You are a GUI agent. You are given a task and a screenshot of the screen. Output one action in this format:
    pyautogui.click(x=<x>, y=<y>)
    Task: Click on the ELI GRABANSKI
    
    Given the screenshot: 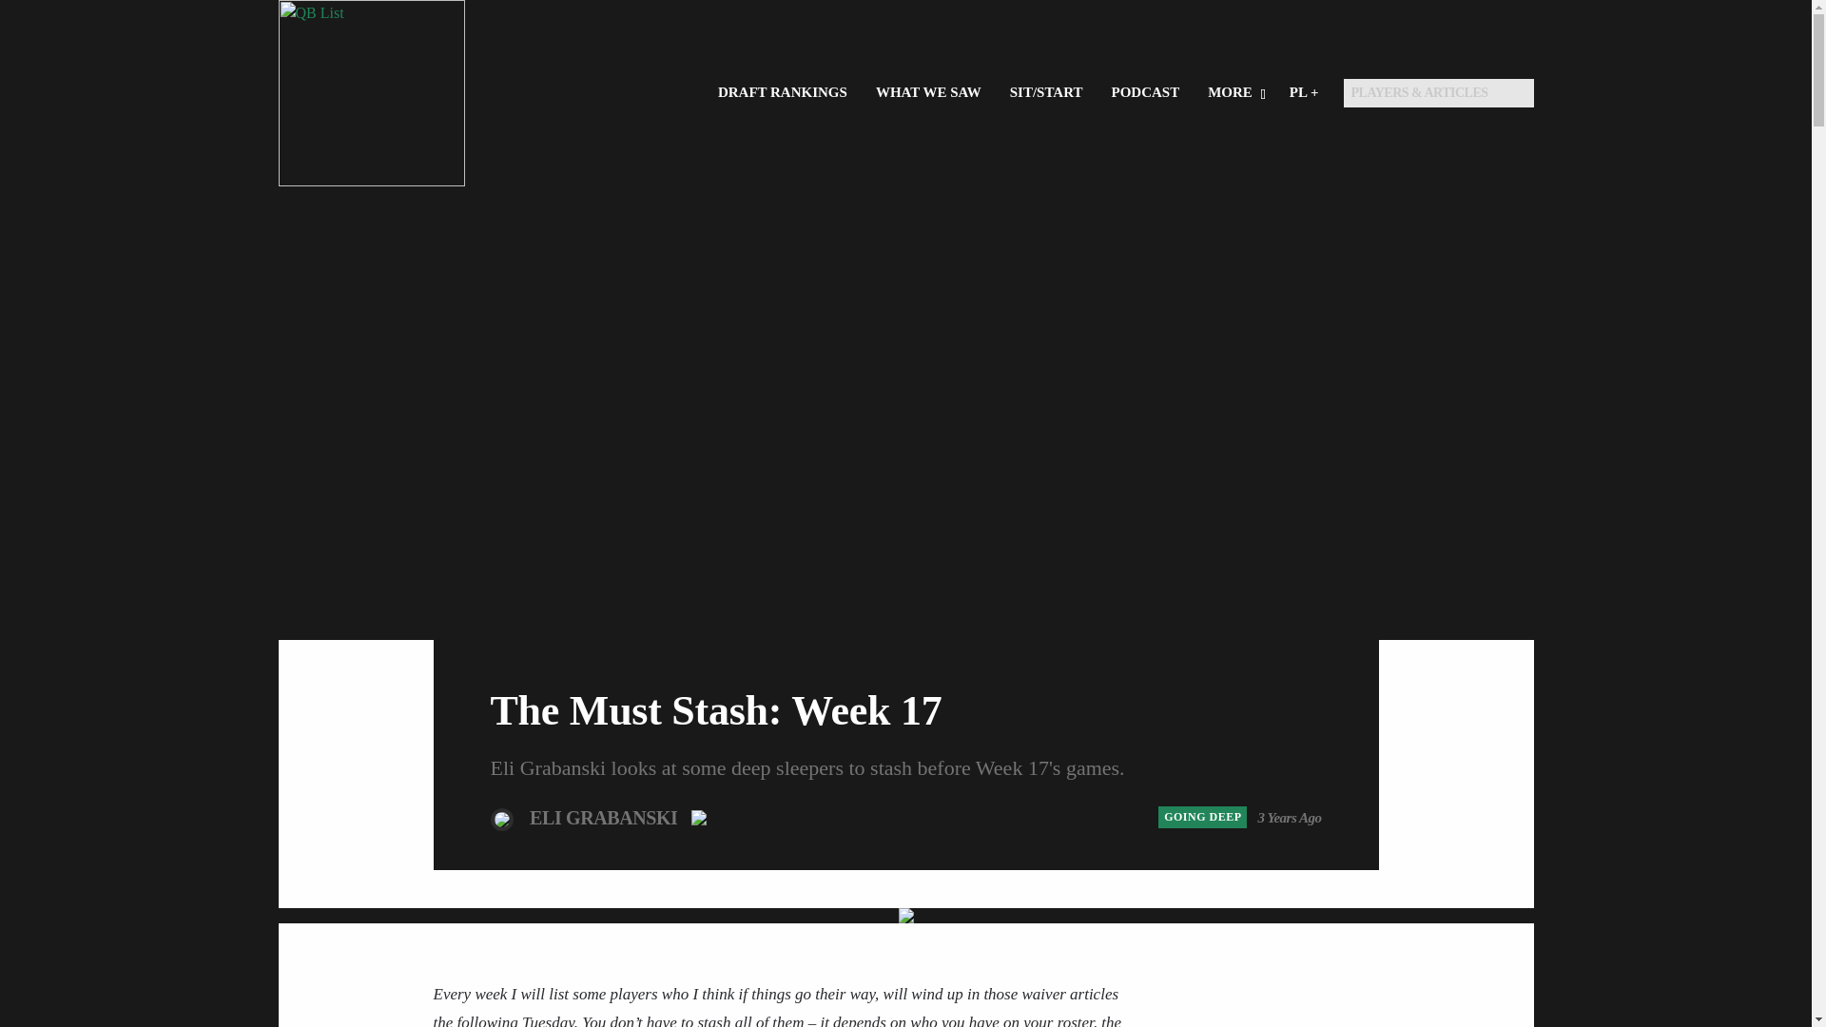 What is the action you would take?
    pyautogui.click(x=605, y=816)
    